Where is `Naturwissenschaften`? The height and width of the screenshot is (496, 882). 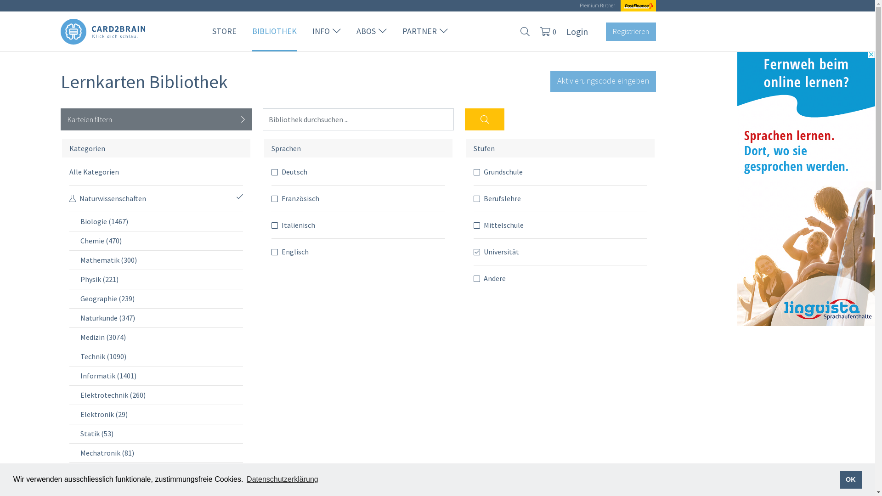
Naturwissenschaften is located at coordinates (156, 198).